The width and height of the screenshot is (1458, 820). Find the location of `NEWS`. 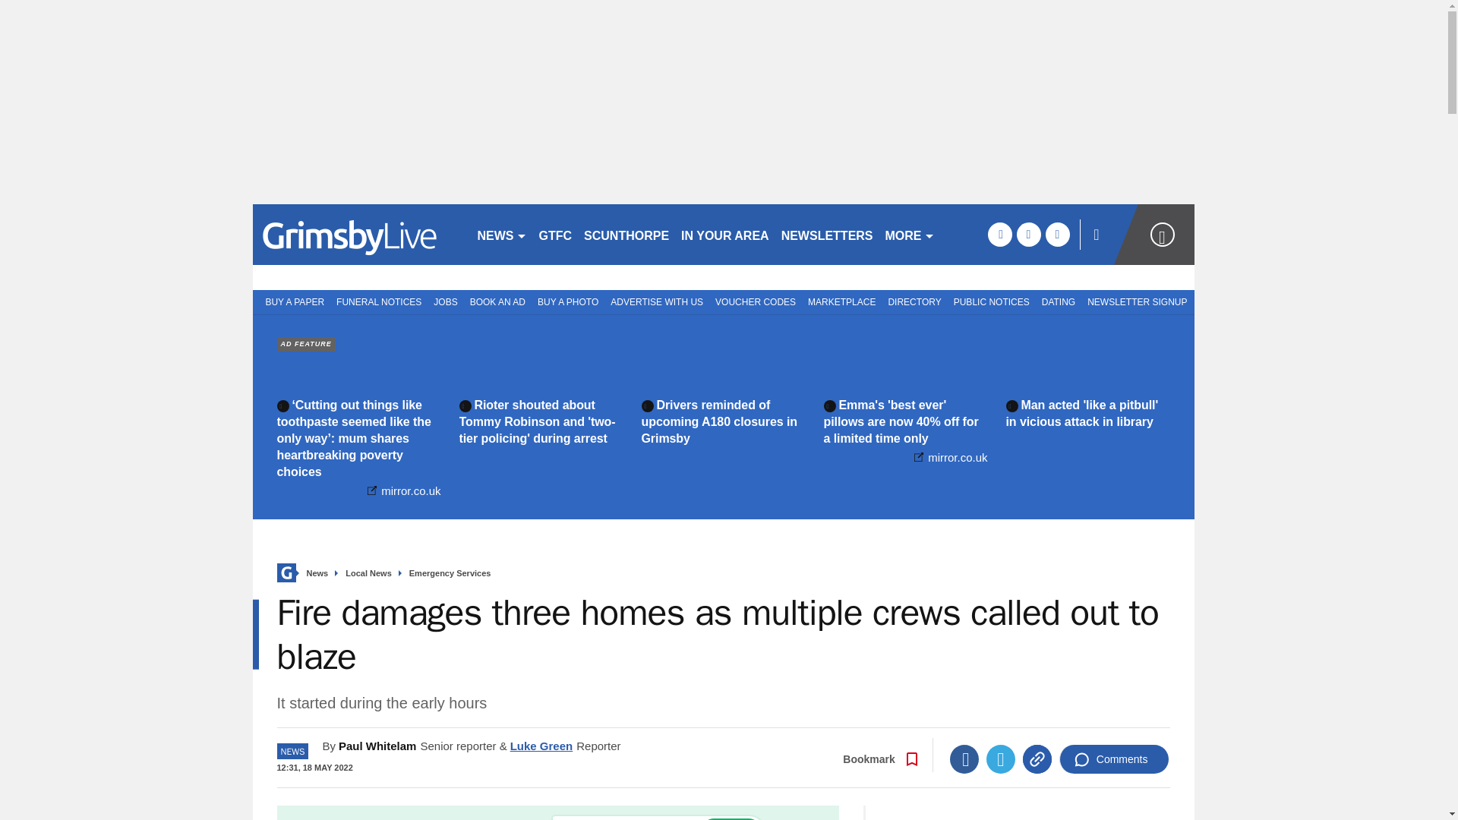

NEWS is located at coordinates (501, 234).